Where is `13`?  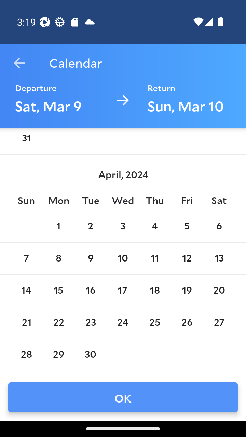 13 is located at coordinates (219, 259).